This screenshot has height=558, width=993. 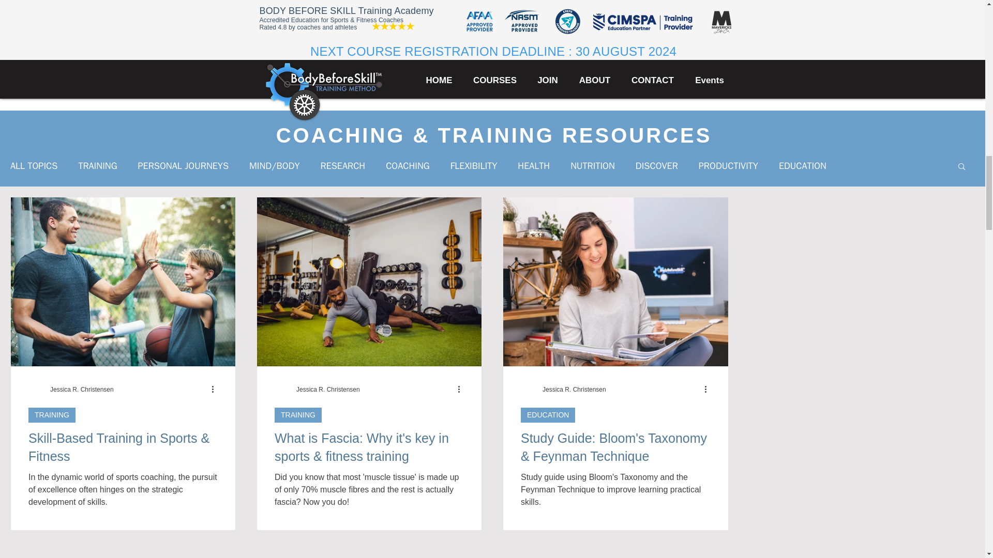 I want to click on PERSONAL JOURNEYS, so click(x=183, y=165).